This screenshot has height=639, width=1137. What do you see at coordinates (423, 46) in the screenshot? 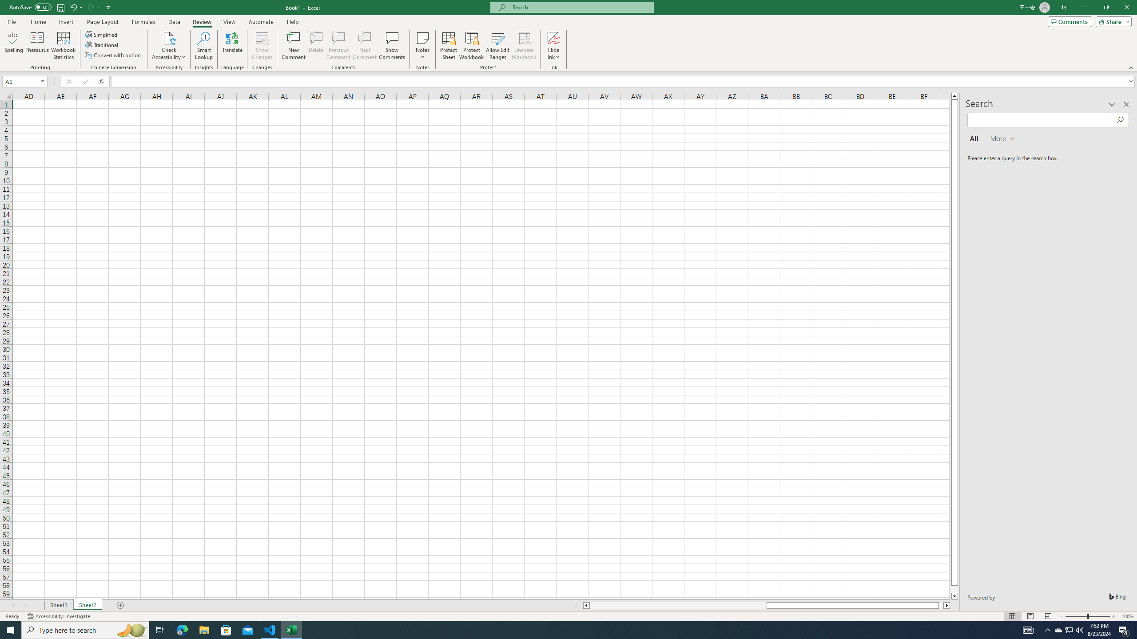
I see `Notes` at bounding box center [423, 46].